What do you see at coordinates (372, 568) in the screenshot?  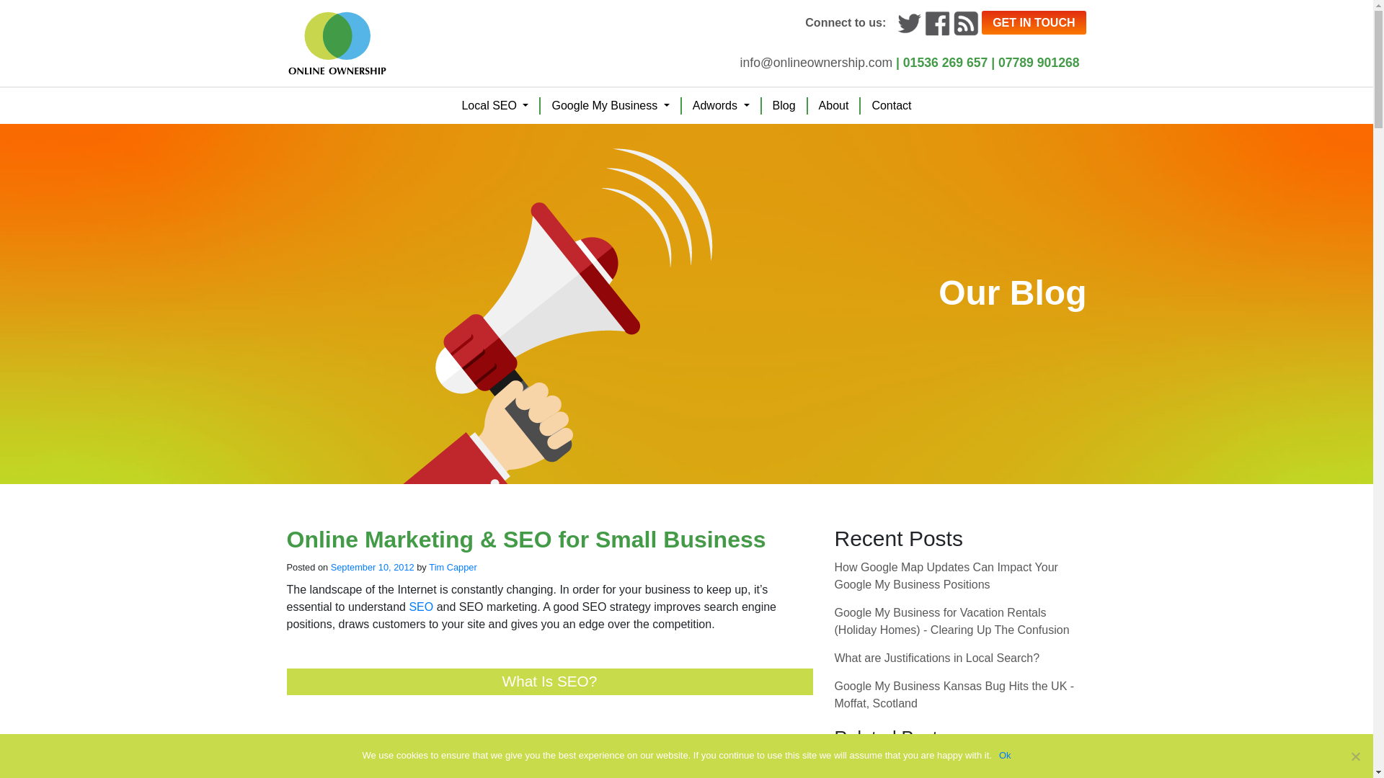 I see `September 10, 2012` at bounding box center [372, 568].